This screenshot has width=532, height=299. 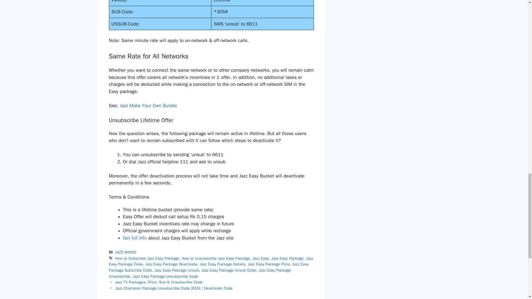 What do you see at coordinates (229, 270) in the screenshot?
I see `Jazz Easy Package Unsub Code` at bounding box center [229, 270].